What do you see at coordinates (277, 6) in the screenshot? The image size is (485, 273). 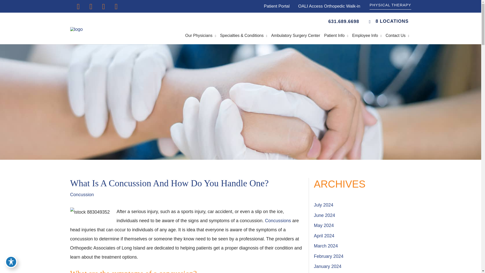 I see `Patient Portal` at bounding box center [277, 6].